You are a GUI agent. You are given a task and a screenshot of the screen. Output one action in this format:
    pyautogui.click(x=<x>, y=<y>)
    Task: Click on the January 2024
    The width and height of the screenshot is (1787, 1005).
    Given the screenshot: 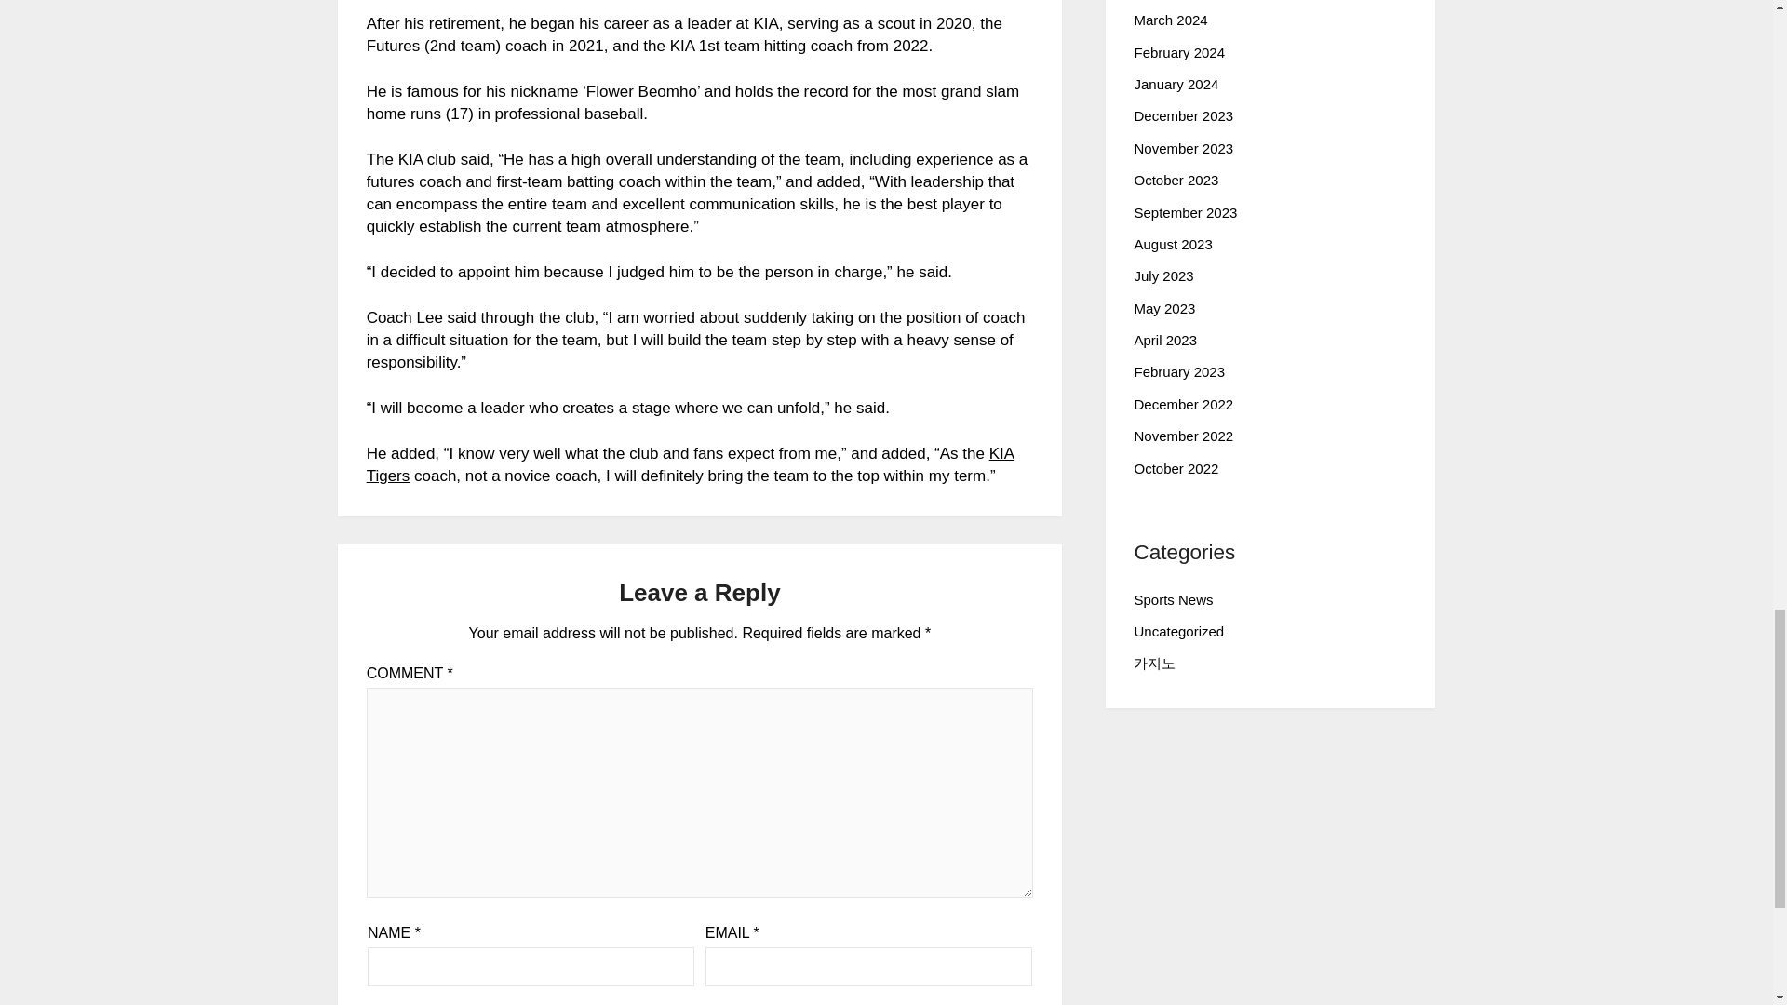 What is the action you would take?
    pyautogui.click(x=1176, y=84)
    